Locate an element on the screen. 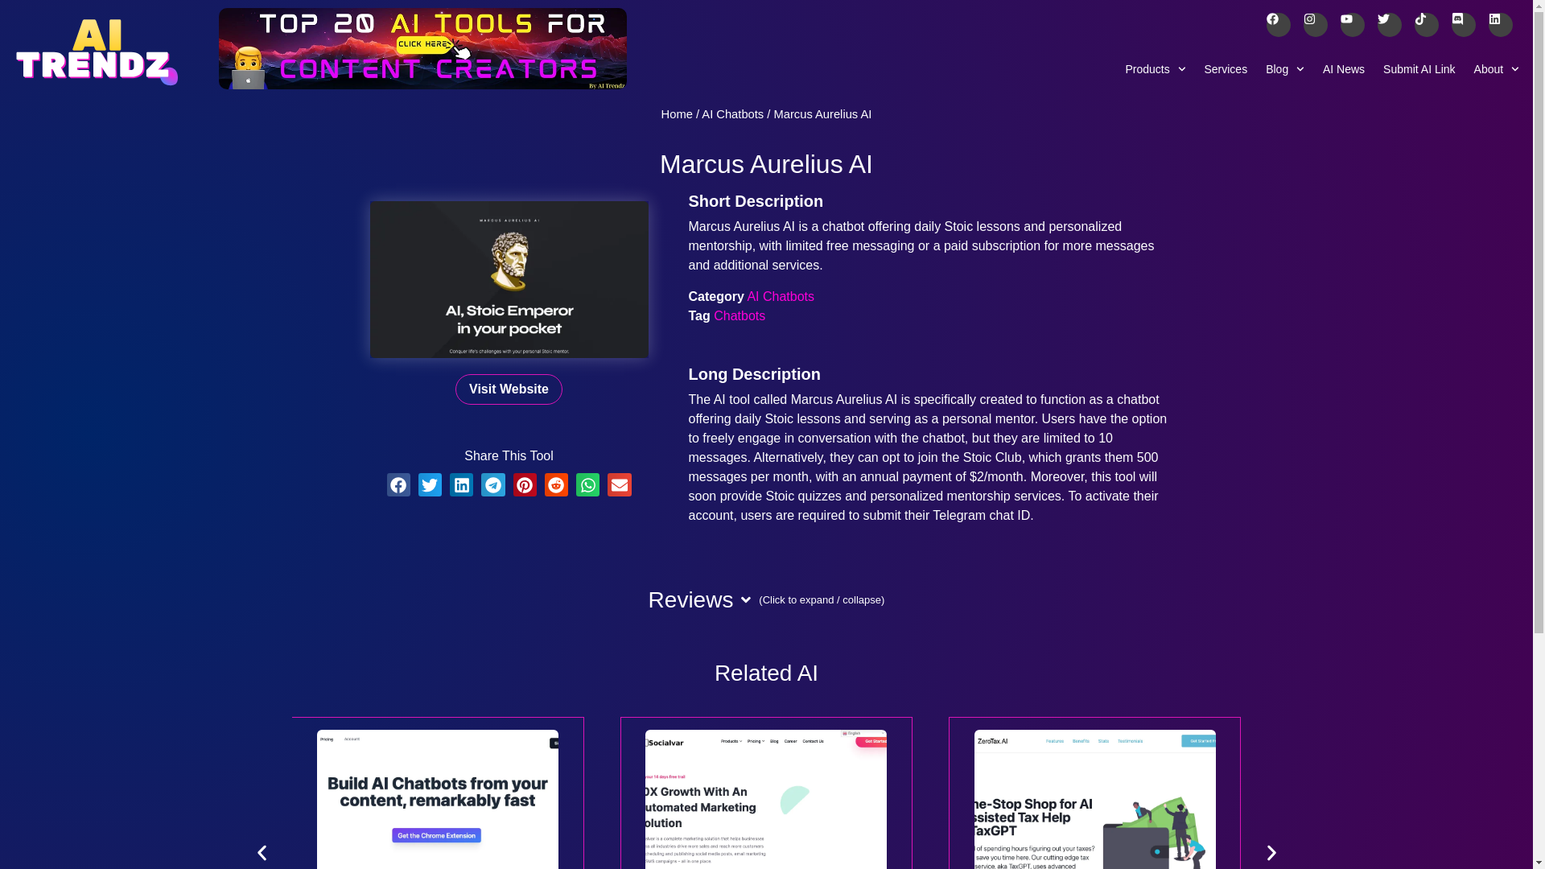 This screenshot has height=869, width=1545. About is located at coordinates (1497, 68).